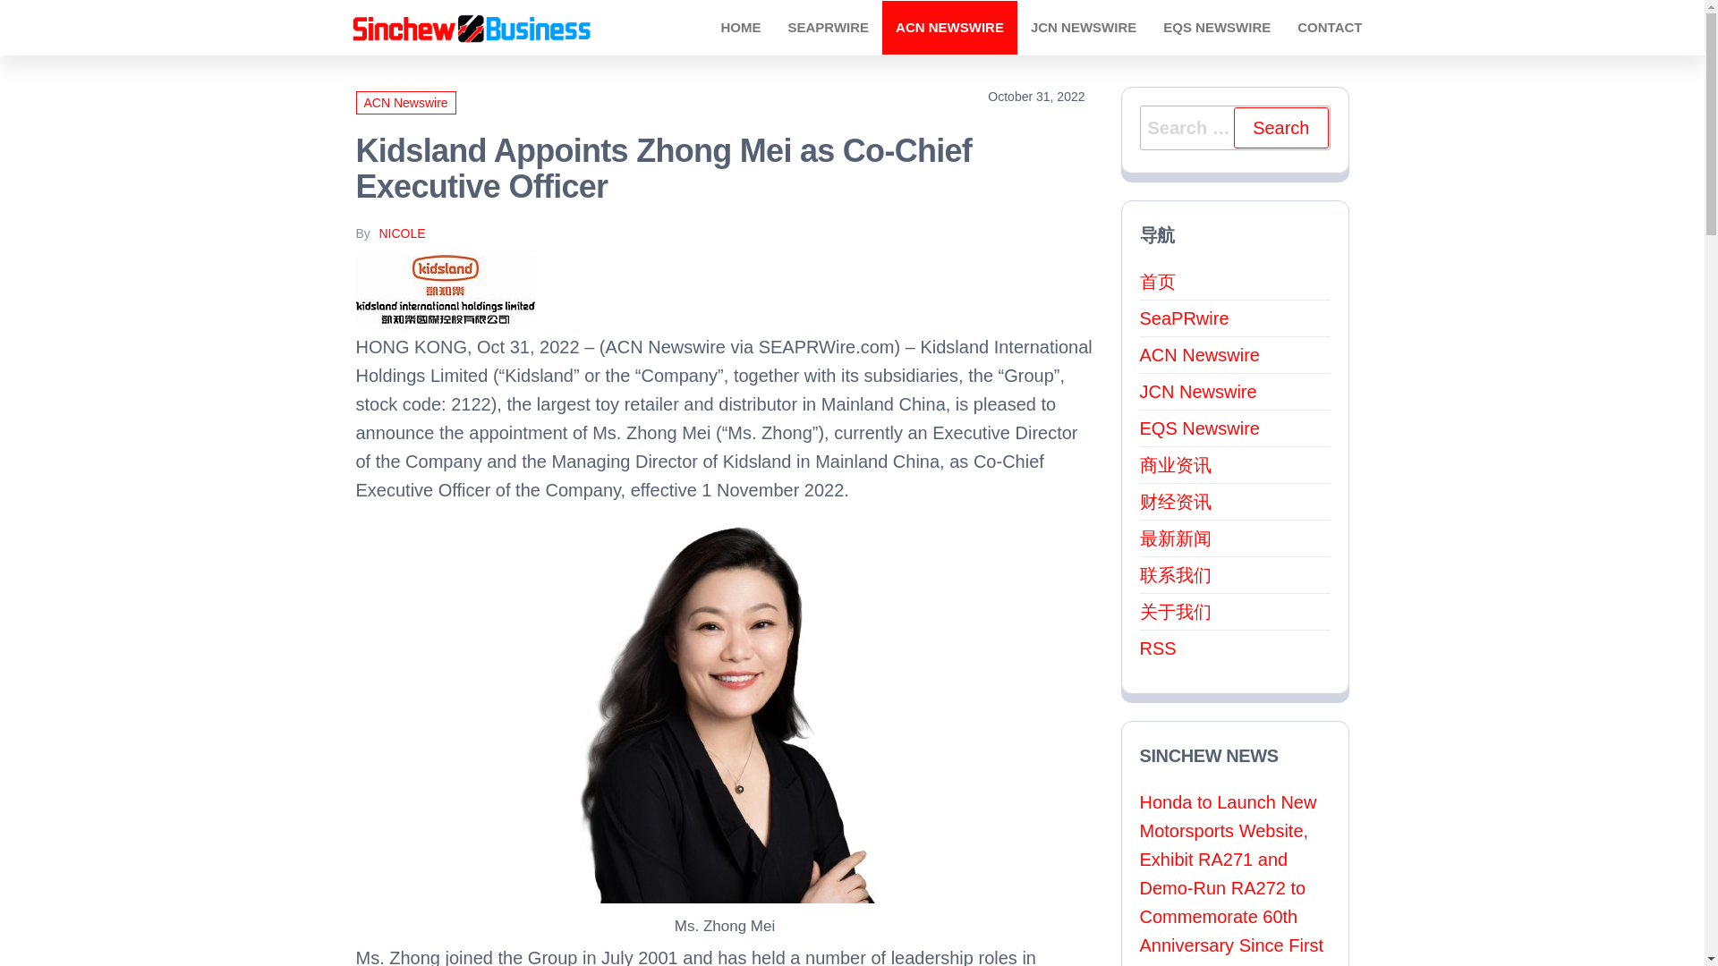 This screenshot has width=1718, height=966. What do you see at coordinates (741, 27) in the screenshot?
I see `HOME` at bounding box center [741, 27].